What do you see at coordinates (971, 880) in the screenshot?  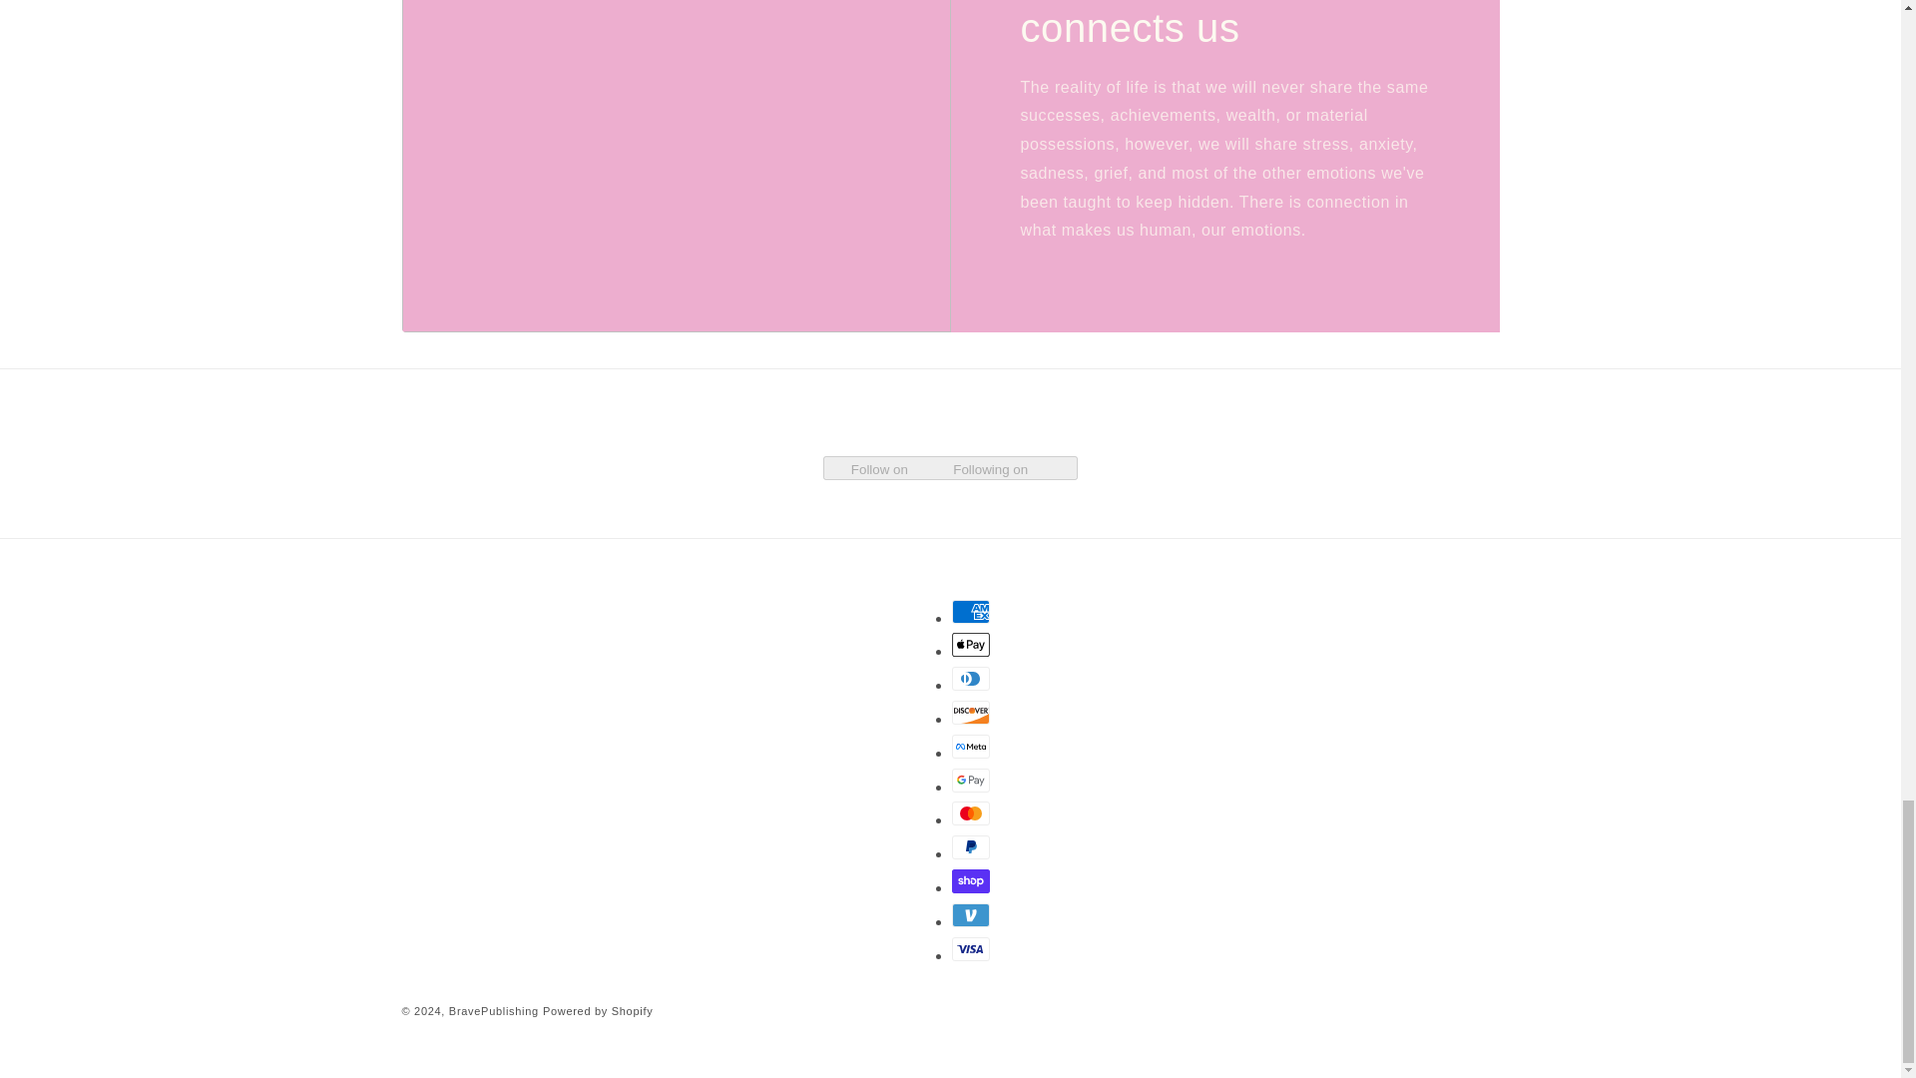 I see `Shop Pay` at bounding box center [971, 880].